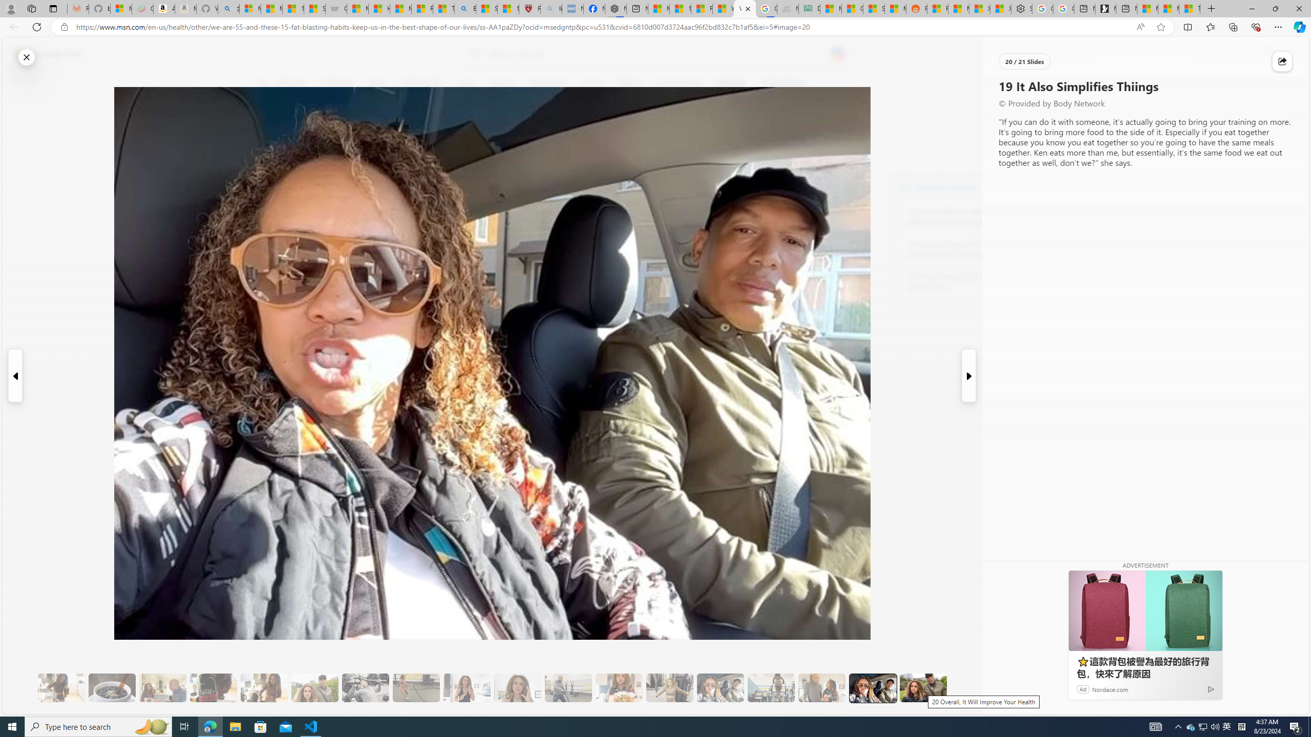 The width and height of the screenshot is (1311, 737). What do you see at coordinates (291, 83) in the screenshot?
I see `Discover` at bounding box center [291, 83].